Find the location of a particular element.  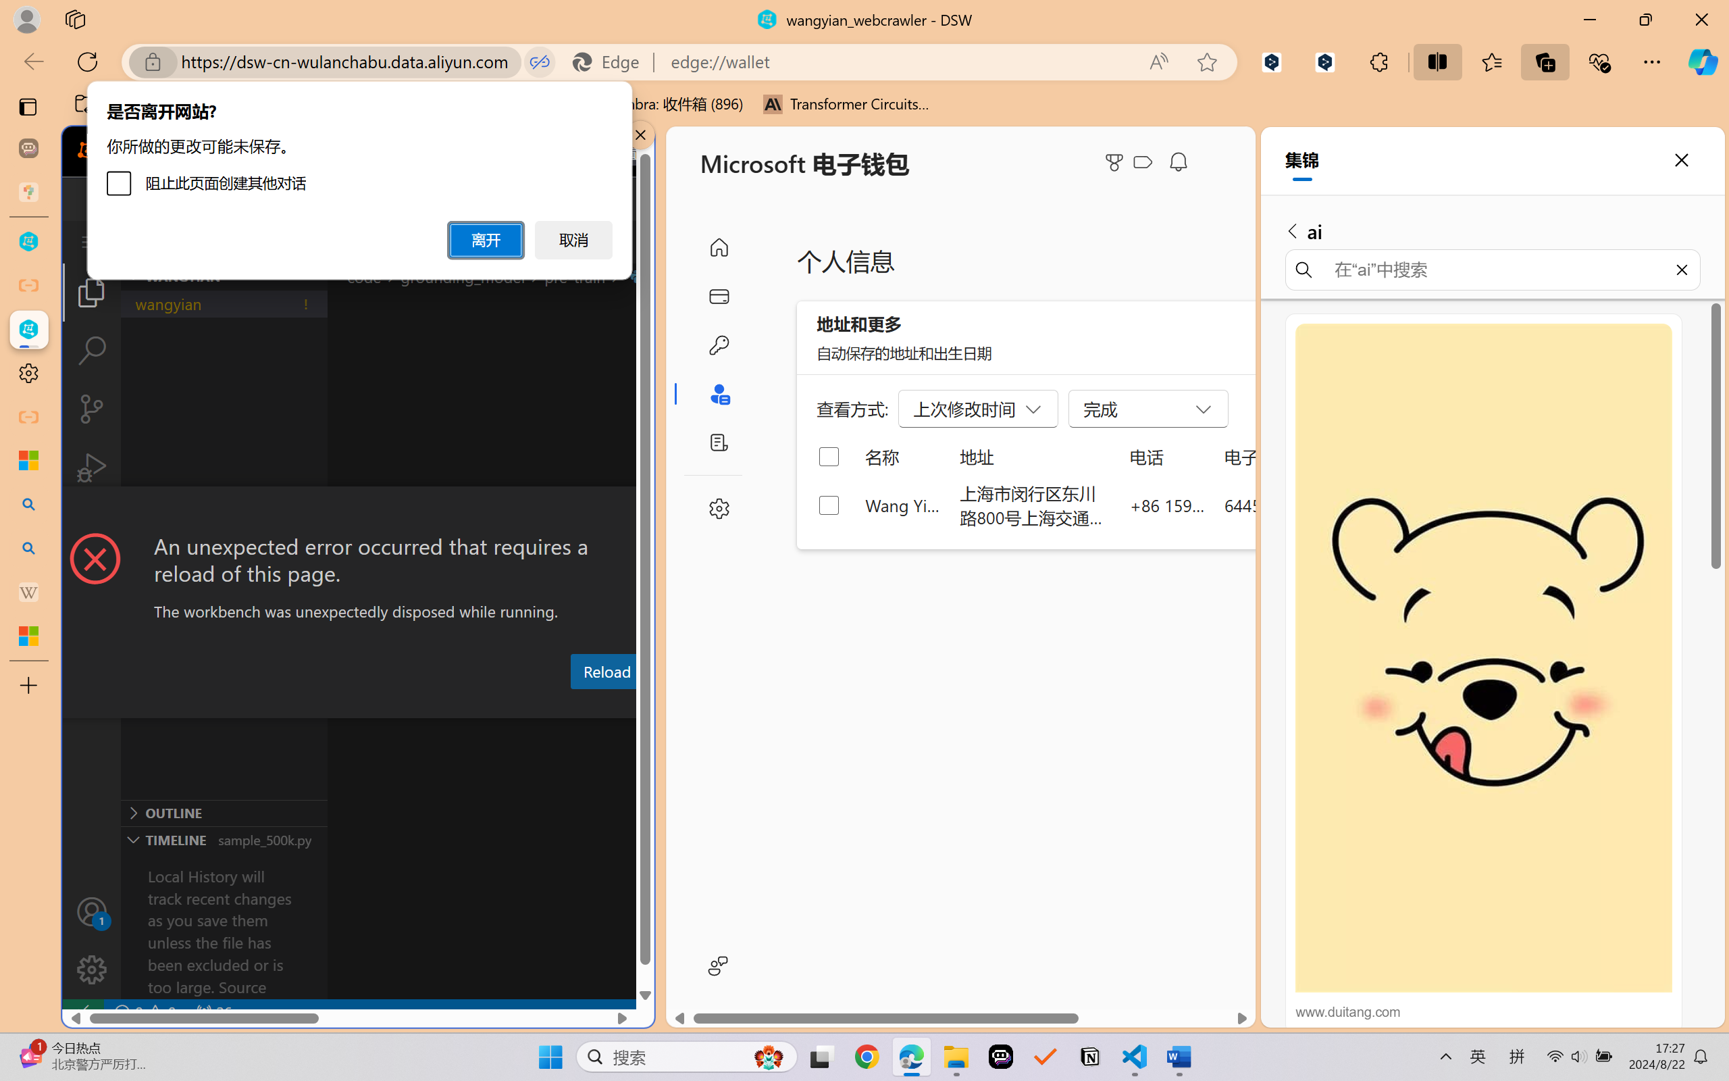

Microsoft Cashback is located at coordinates (1145, 163).